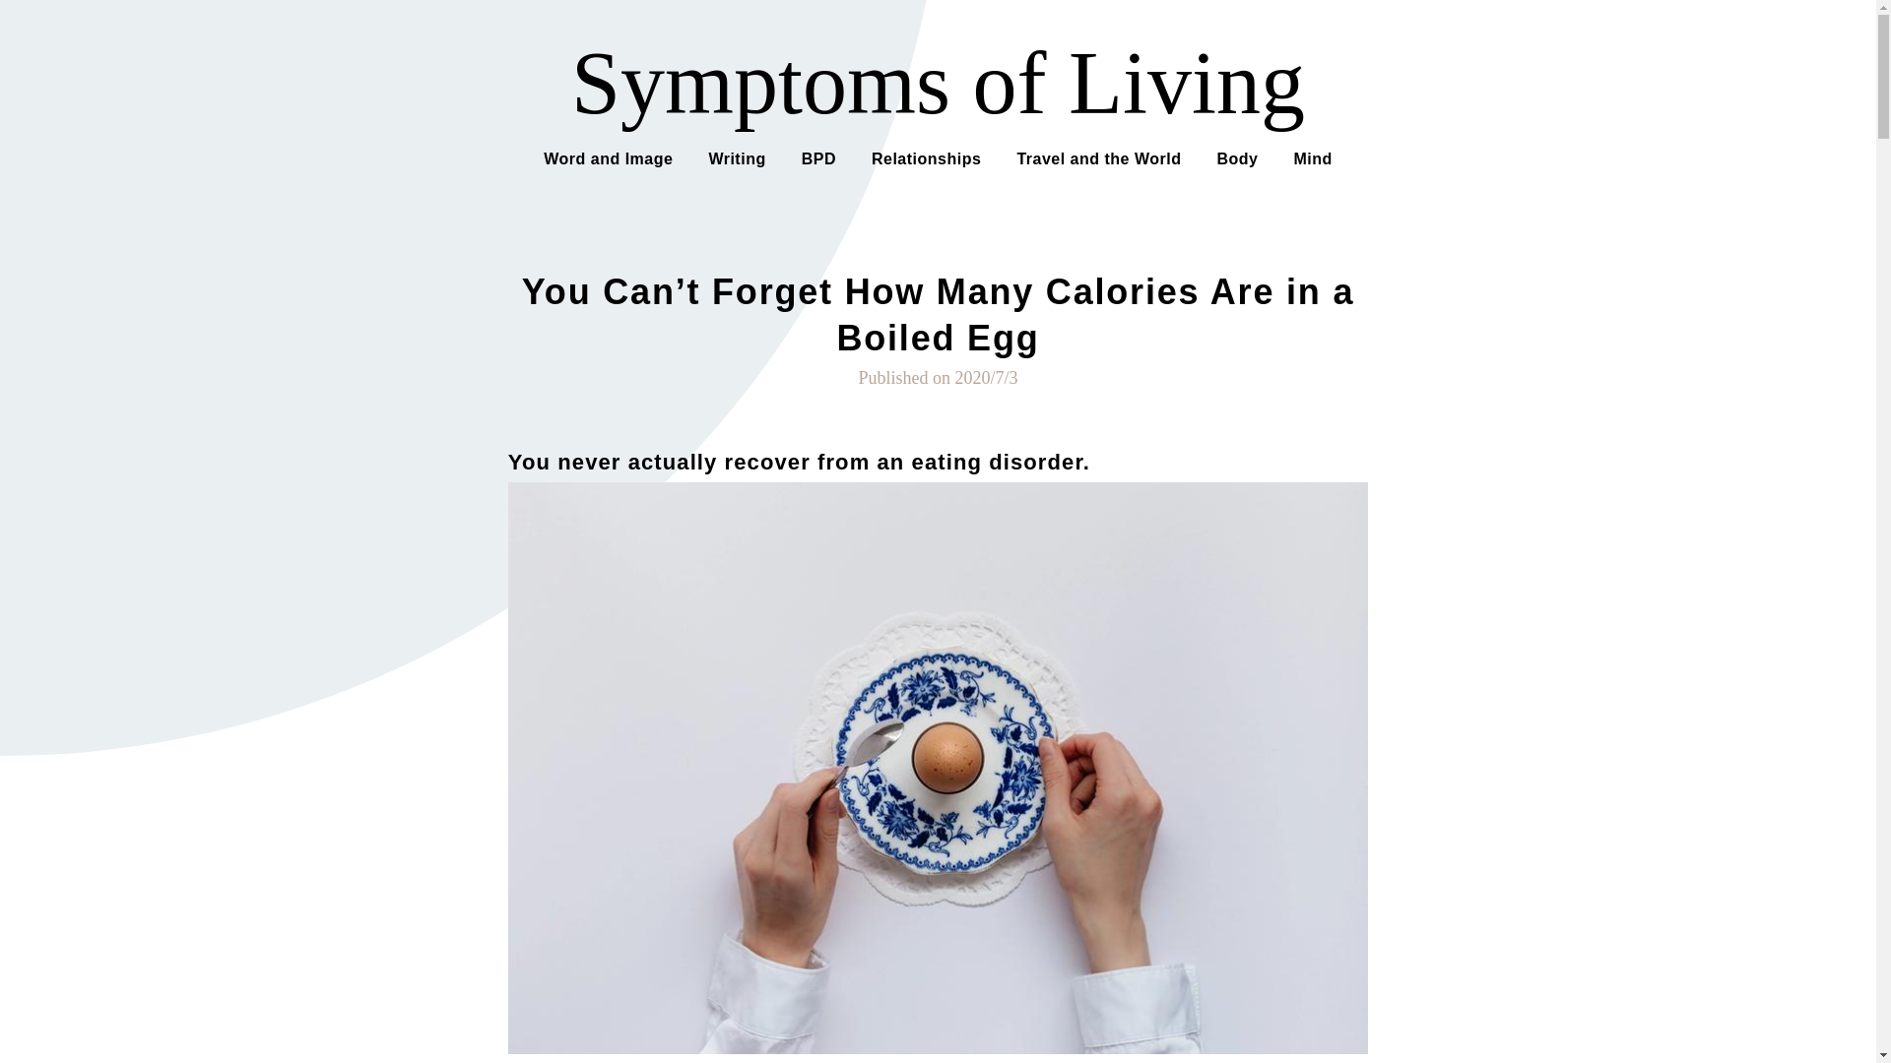 The width and height of the screenshot is (1891, 1063). What do you see at coordinates (1312, 157) in the screenshot?
I see `Mind` at bounding box center [1312, 157].